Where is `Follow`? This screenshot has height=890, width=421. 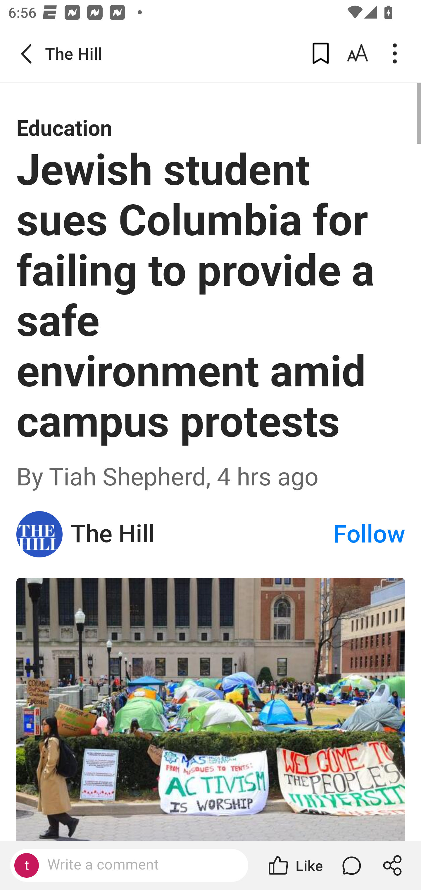
Follow is located at coordinates (369, 534).